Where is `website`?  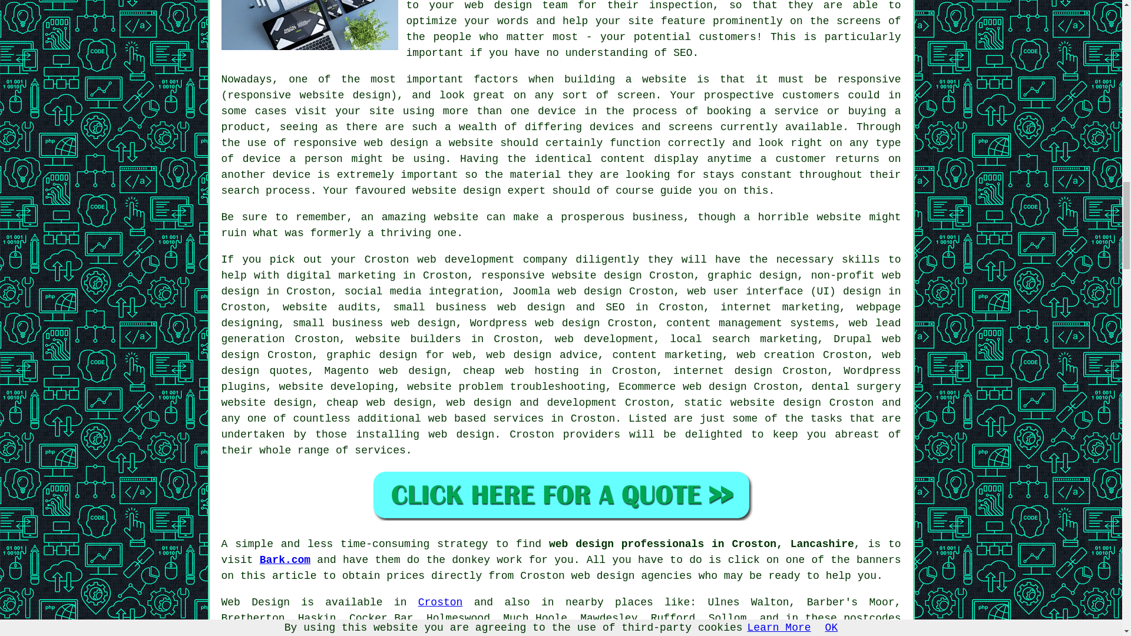 website is located at coordinates (456, 217).